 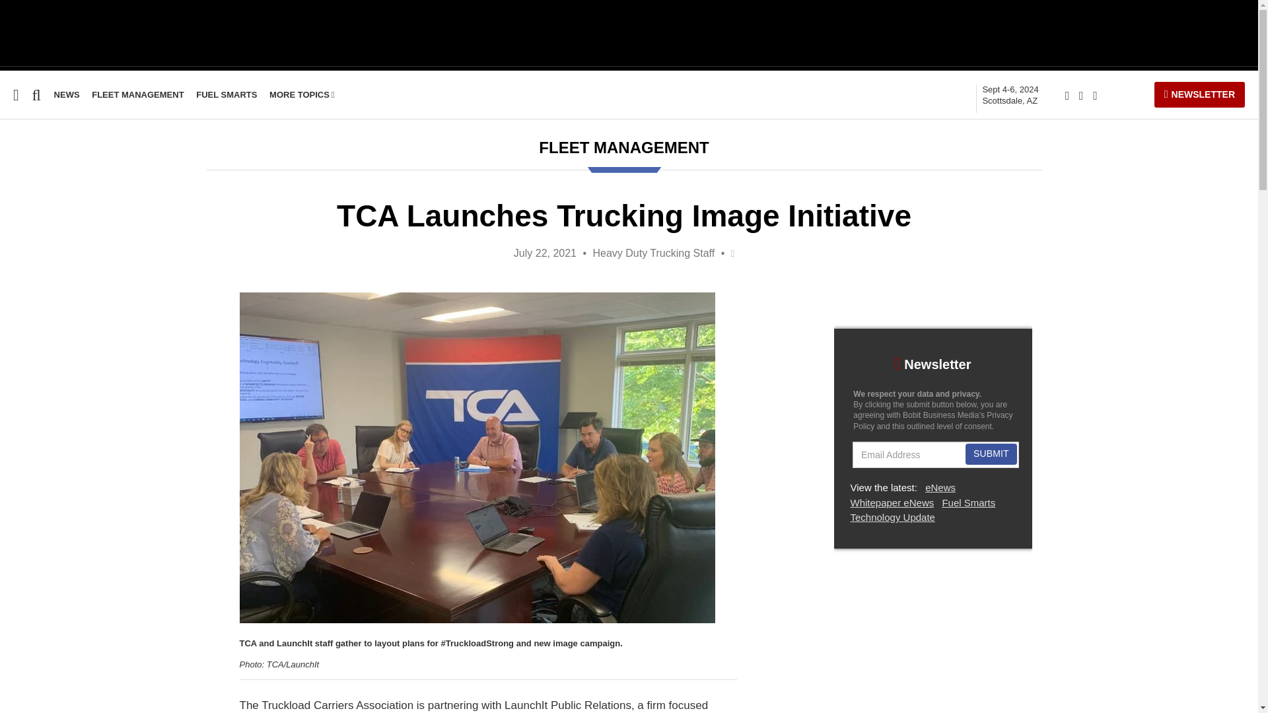 What do you see at coordinates (301, 95) in the screenshot?
I see `Fleet Management` at bounding box center [301, 95].